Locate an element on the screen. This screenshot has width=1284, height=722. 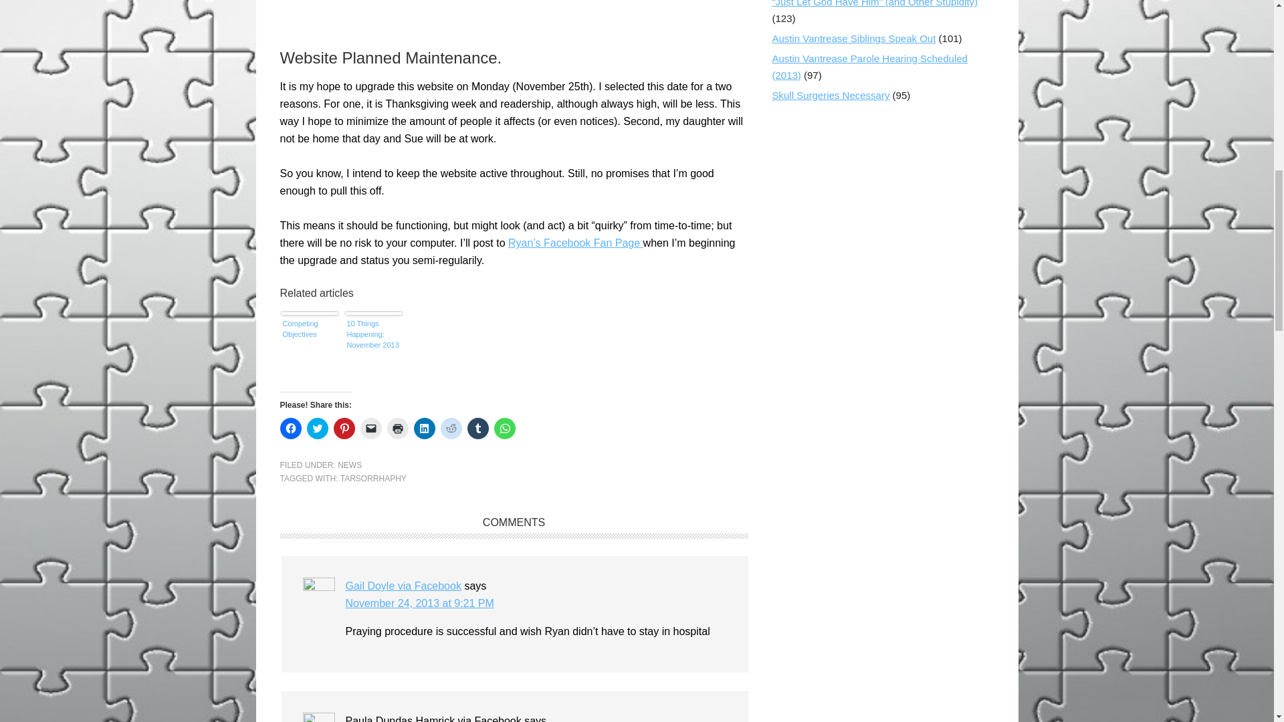
Click to share on Facebook is located at coordinates (290, 428).